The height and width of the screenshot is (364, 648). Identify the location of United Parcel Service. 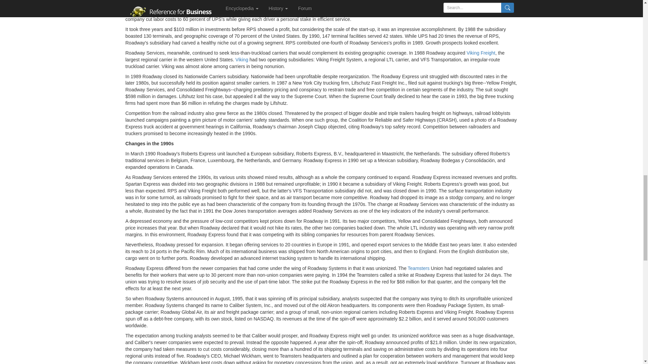
(370, 5).